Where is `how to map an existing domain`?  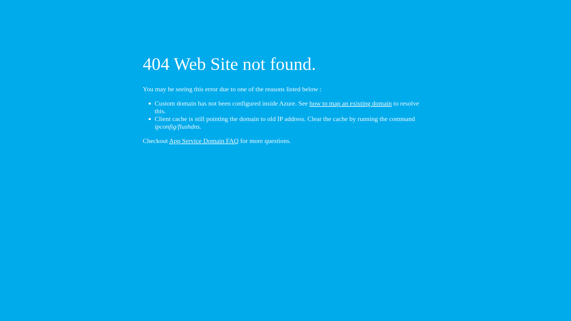 how to map an existing domain is located at coordinates (351, 103).